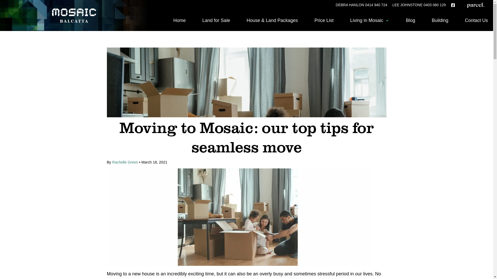 The width and height of the screenshot is (497, 279). Describe the element at coordinates (472, 21) in the screenshot. I see `Contact Us` at that location.